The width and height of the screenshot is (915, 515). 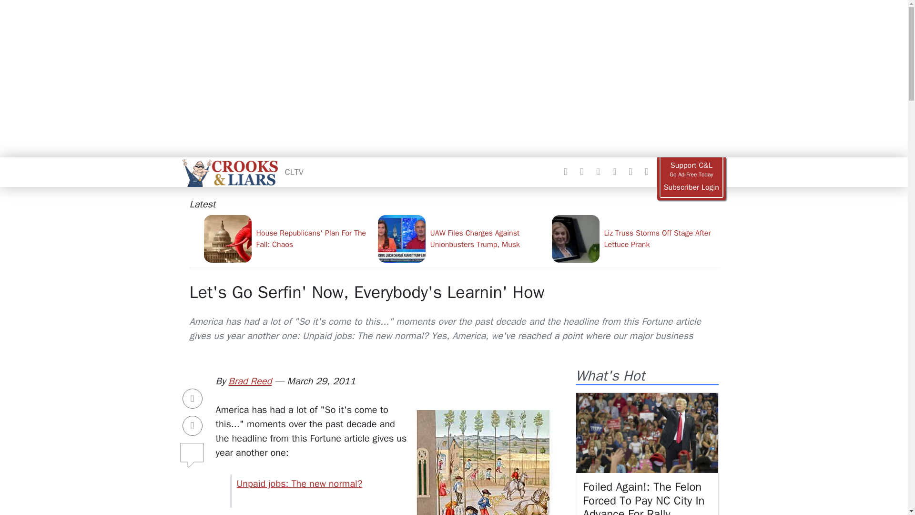 I want to click on Subscriber Login, so click(x=691, y=187).